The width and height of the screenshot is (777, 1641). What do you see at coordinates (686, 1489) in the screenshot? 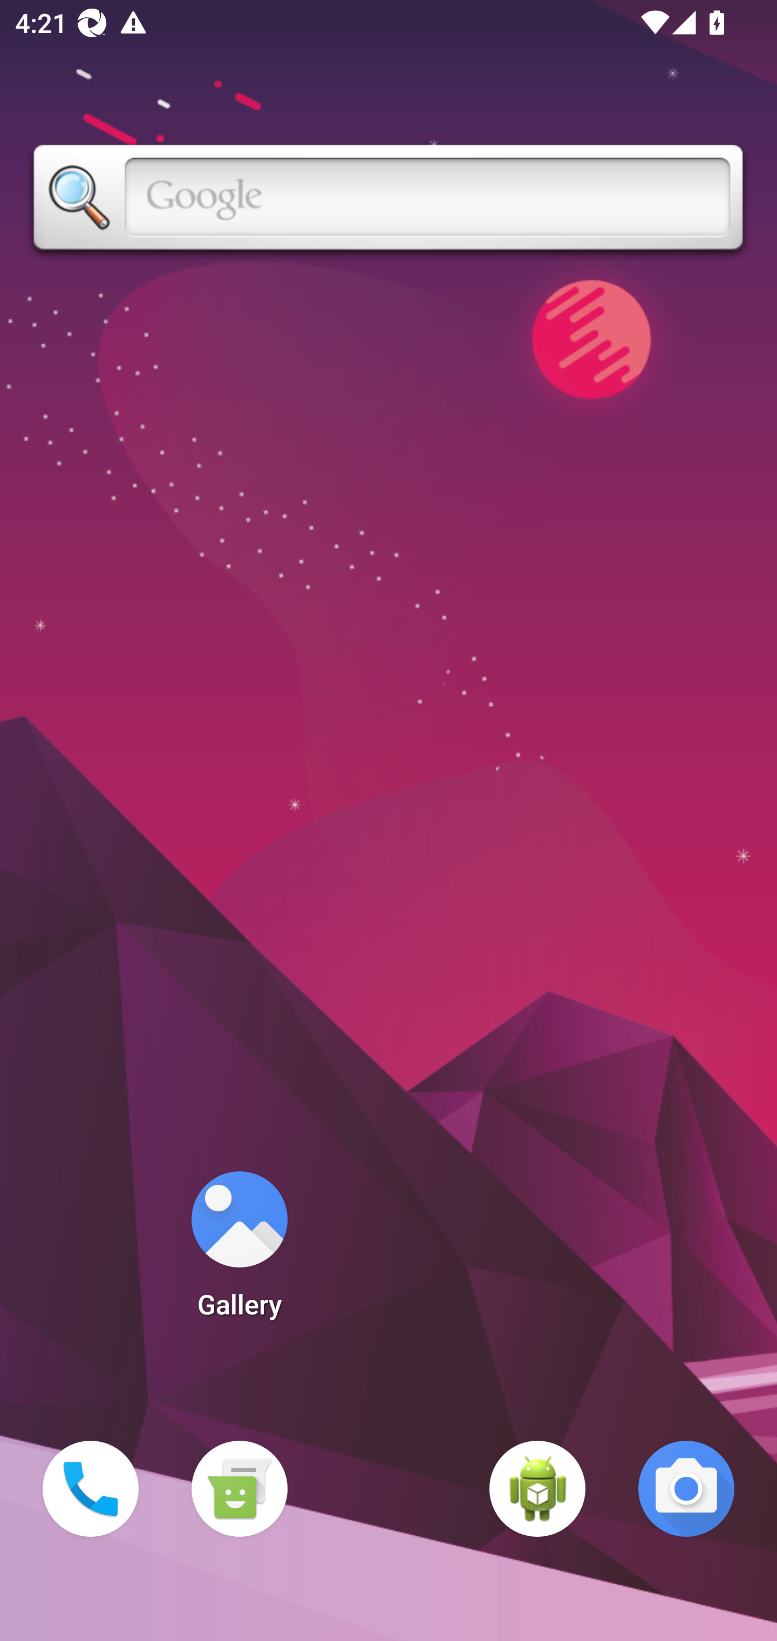
I see `Camera` at bounding box center [686, 1489].